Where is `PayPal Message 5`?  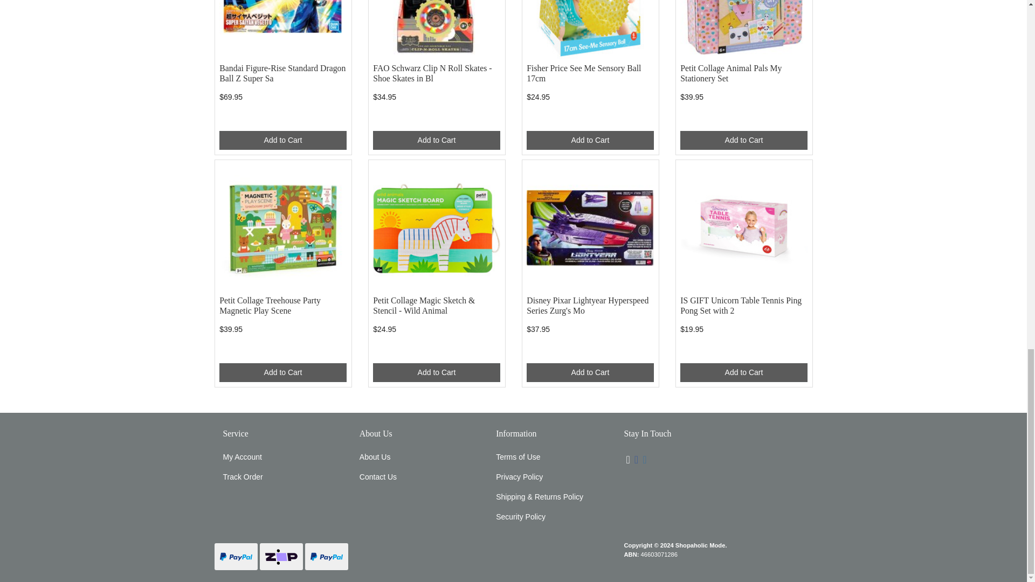 PayPal Message 5 is located at coordinates (743, 120).